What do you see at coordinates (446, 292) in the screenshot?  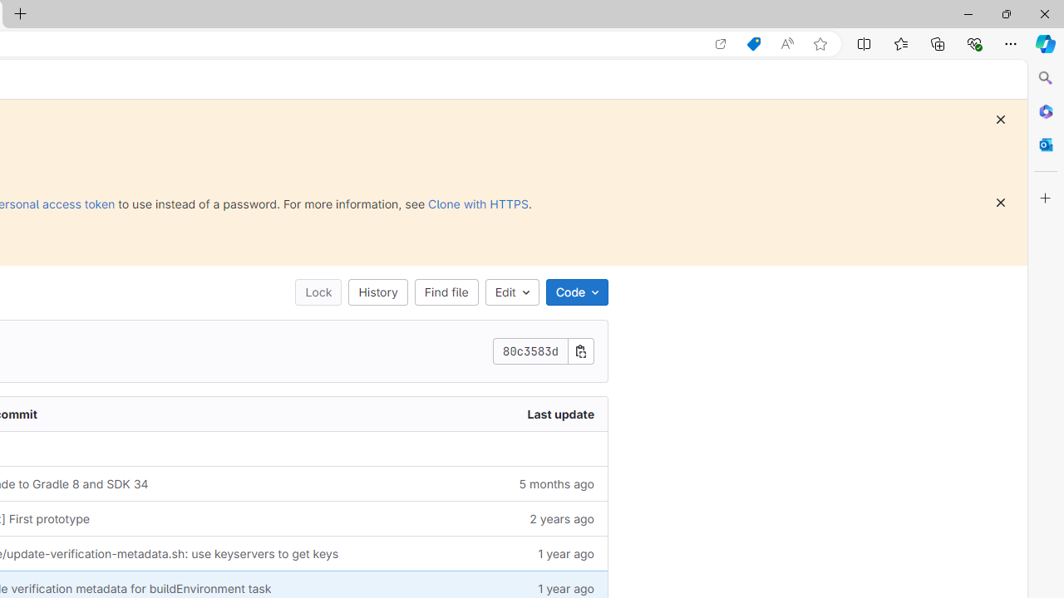 I see `Find file` at bounding box center [446, 292].